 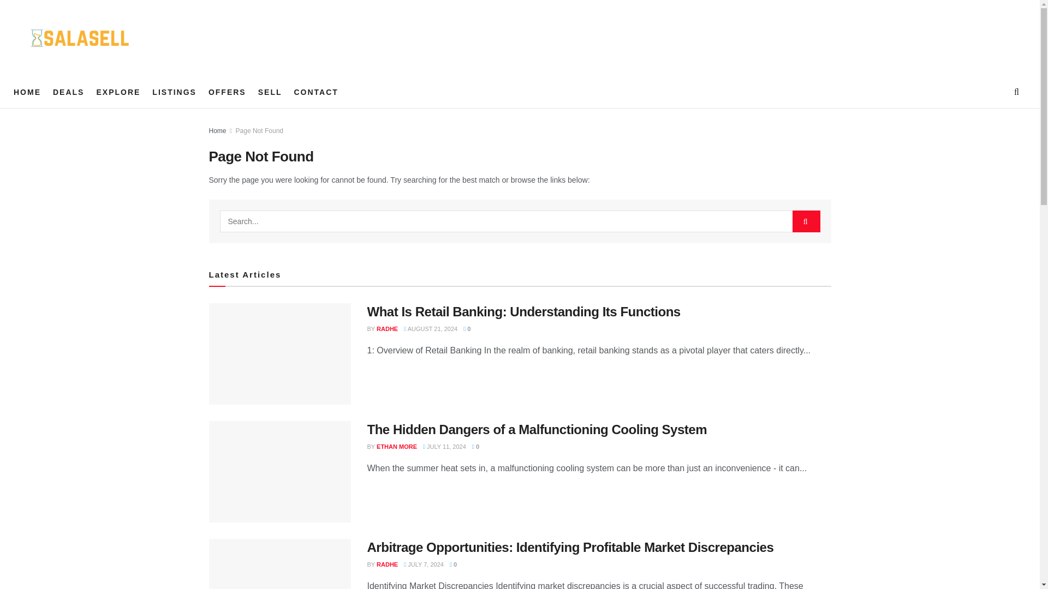 I want to click on DEALS, so click(x=68, y=92).